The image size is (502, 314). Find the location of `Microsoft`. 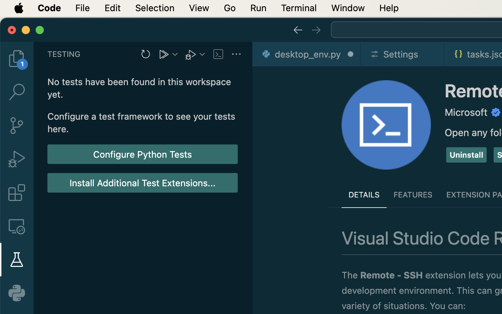

Microsoft is located at coordinates (466, 112).